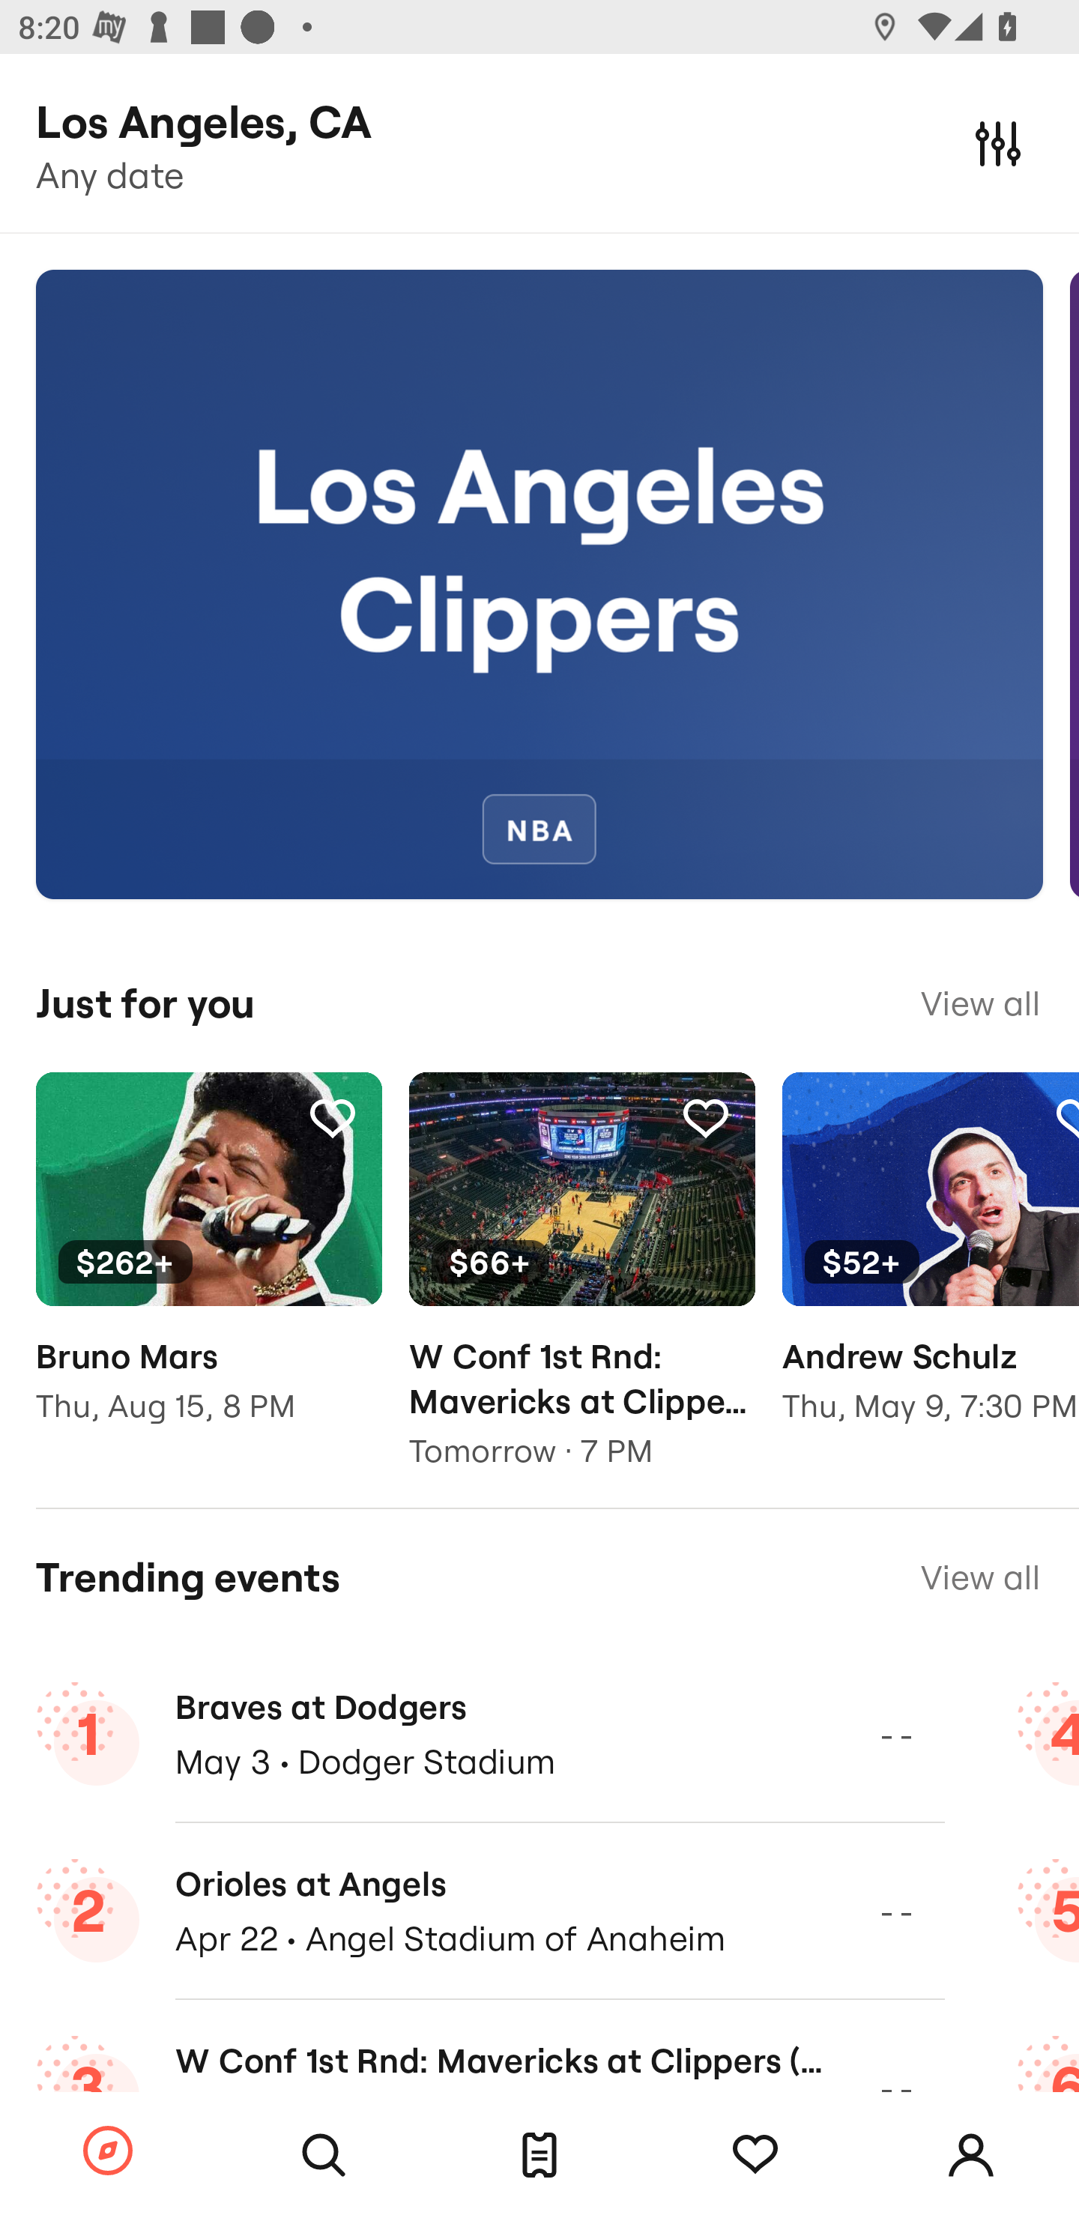 The image size is (1079, 2218). What do you see at coordinates (324, 2155) in the screenshot?
I see `Search` at bounding box center [324, 2155].